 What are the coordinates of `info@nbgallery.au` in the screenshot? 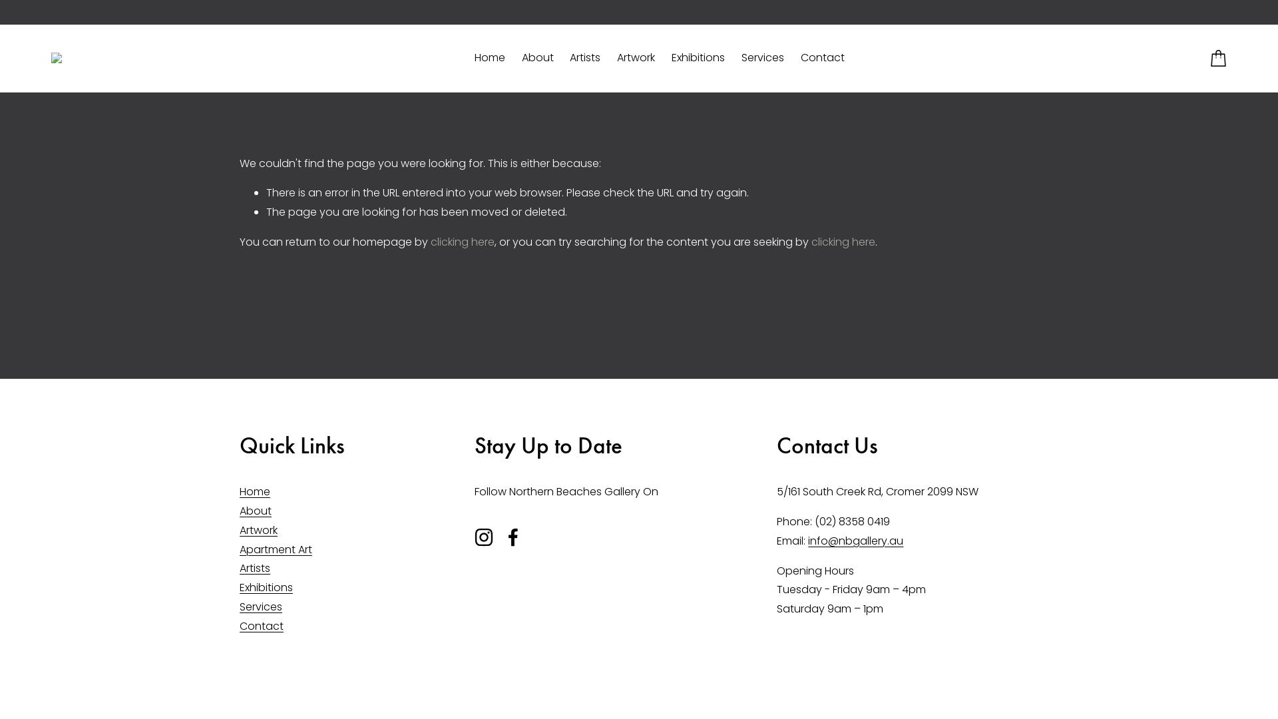 It's located at (856, 542).